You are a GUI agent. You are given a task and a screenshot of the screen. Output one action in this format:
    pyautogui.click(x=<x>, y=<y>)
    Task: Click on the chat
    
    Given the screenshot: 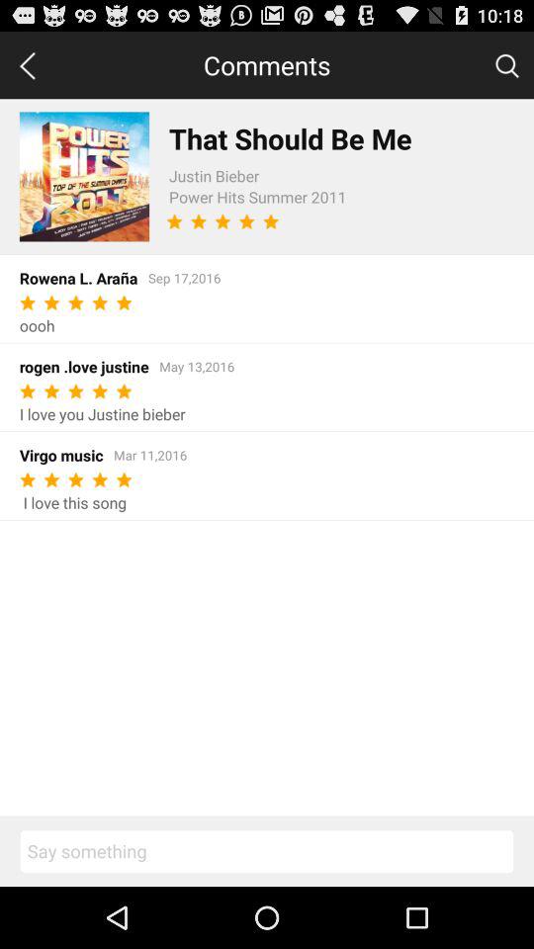 What is the action you would take?
    pyautogui.click(x=267, y=851)
    